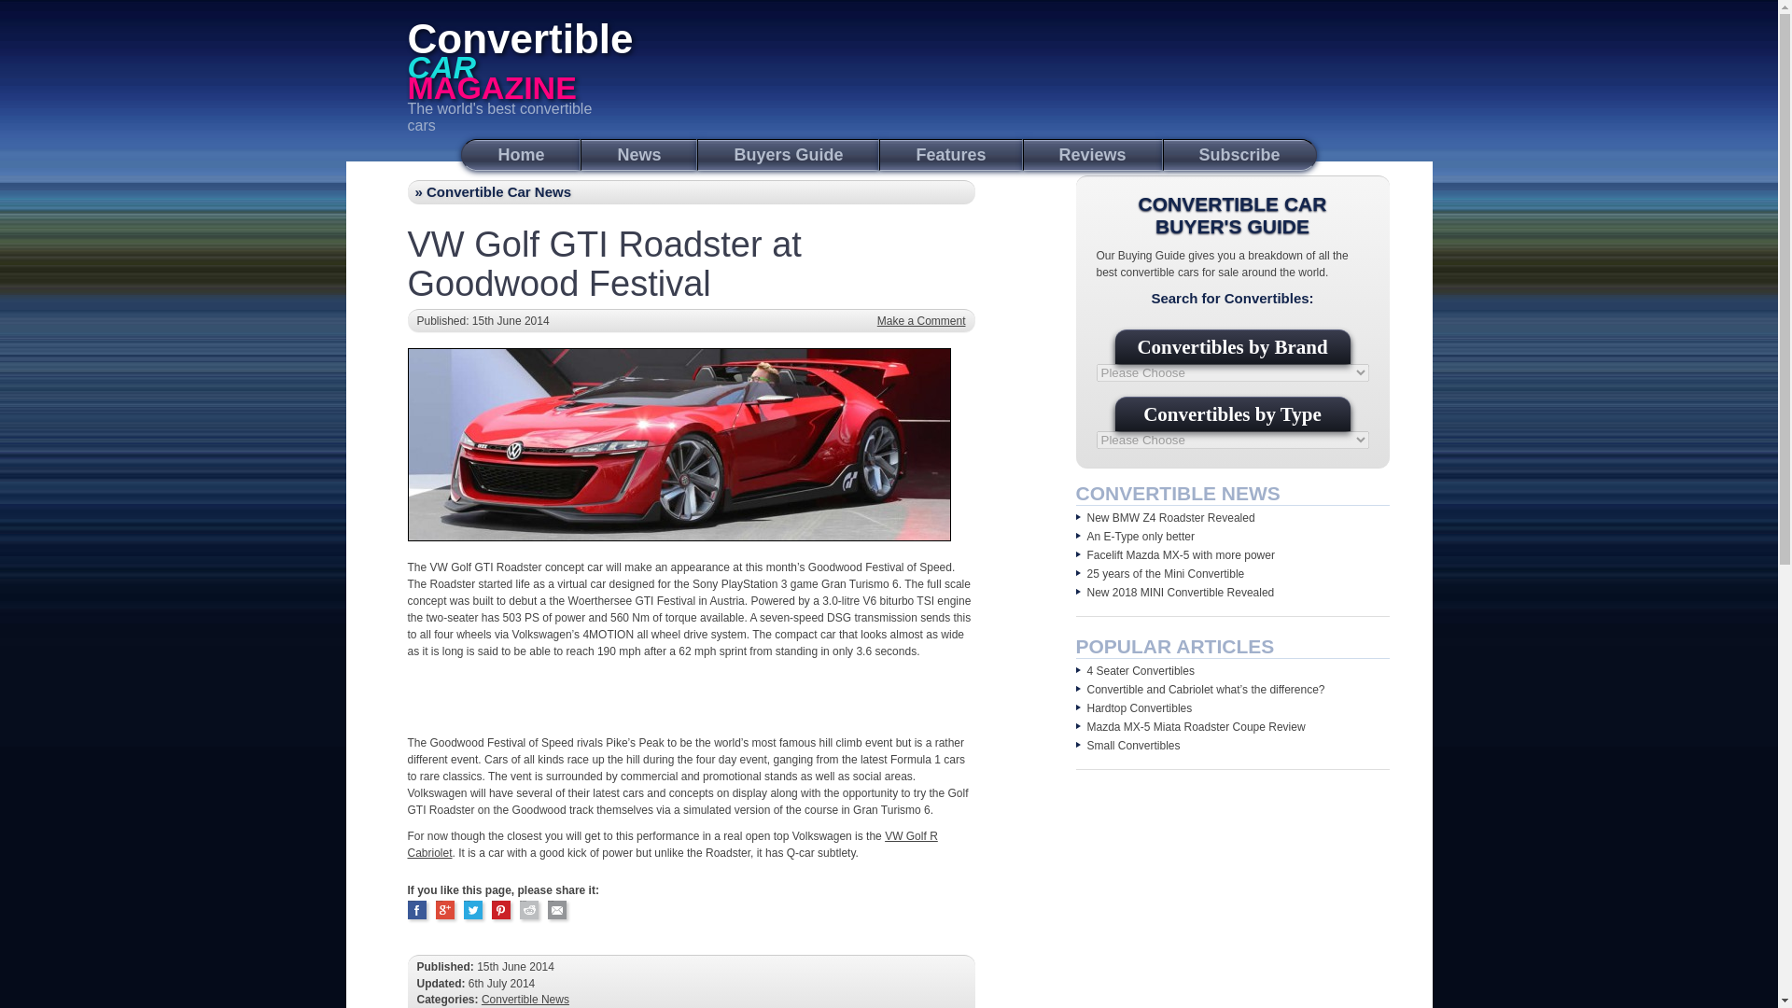 The height and width of the screenshot is (1008, 1792). What do you see at coordinates (528, 909) in the screenshot?
I see `Share on Reddit` at bounding box center [528, 909].